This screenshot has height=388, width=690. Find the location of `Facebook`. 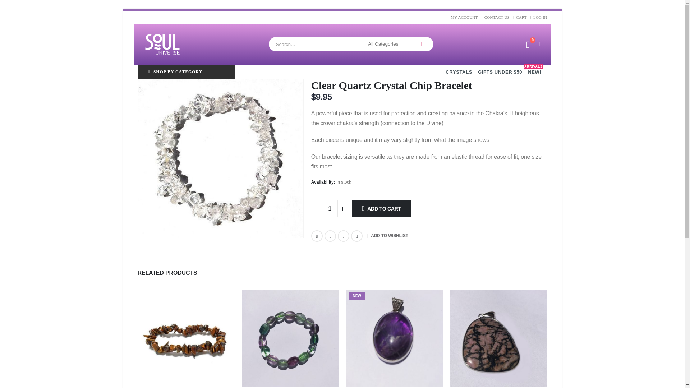

Facebook is located at coordinates (317, 236).